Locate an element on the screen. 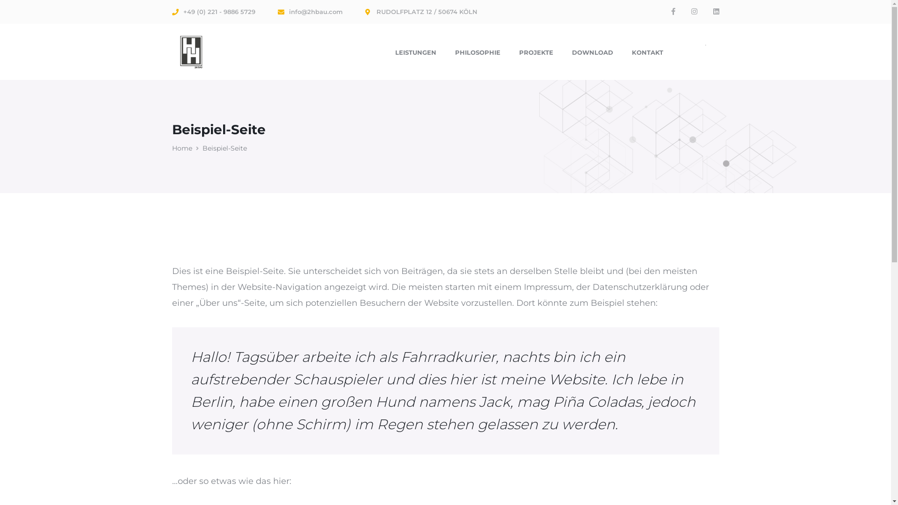 This screenshot has height=505, width=898. KONTAKT is located at coordinates (647, 52).